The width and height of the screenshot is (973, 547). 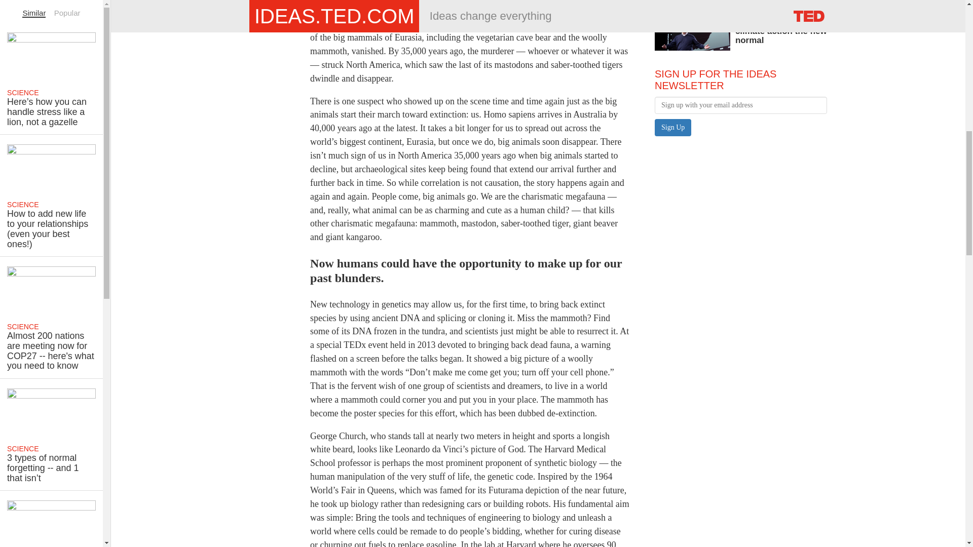 What do you see at coordinates (673, 128) in the screenshot?
I see `Sign Up` at bounding box center [673, 128].